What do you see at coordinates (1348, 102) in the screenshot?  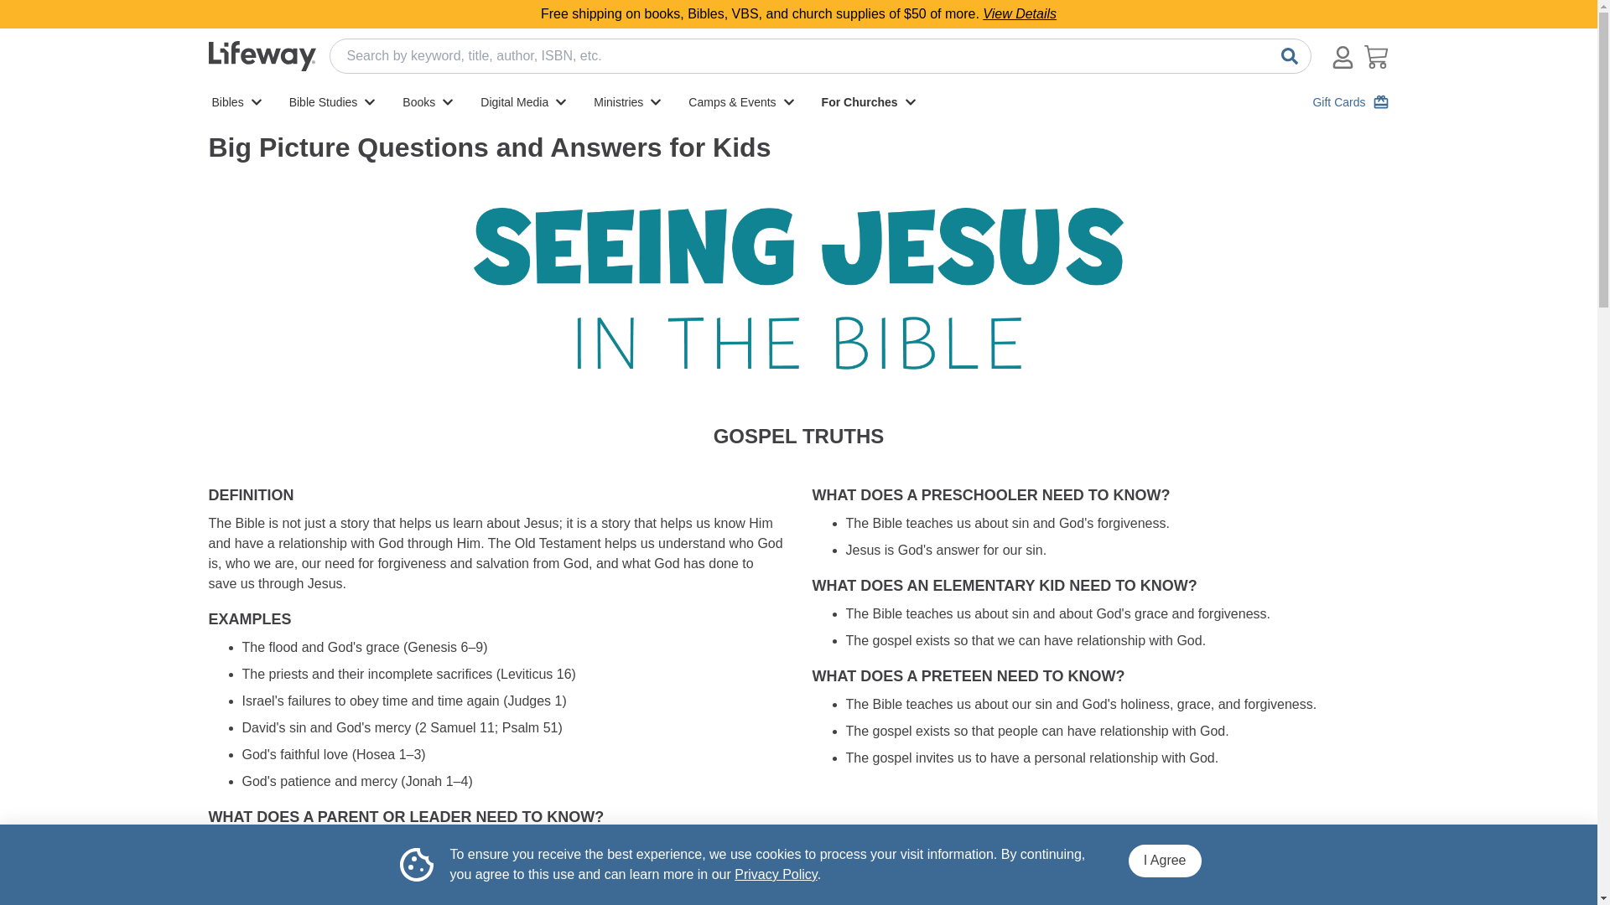 I see `Gift Cards` at bounding box center [1348, 102].